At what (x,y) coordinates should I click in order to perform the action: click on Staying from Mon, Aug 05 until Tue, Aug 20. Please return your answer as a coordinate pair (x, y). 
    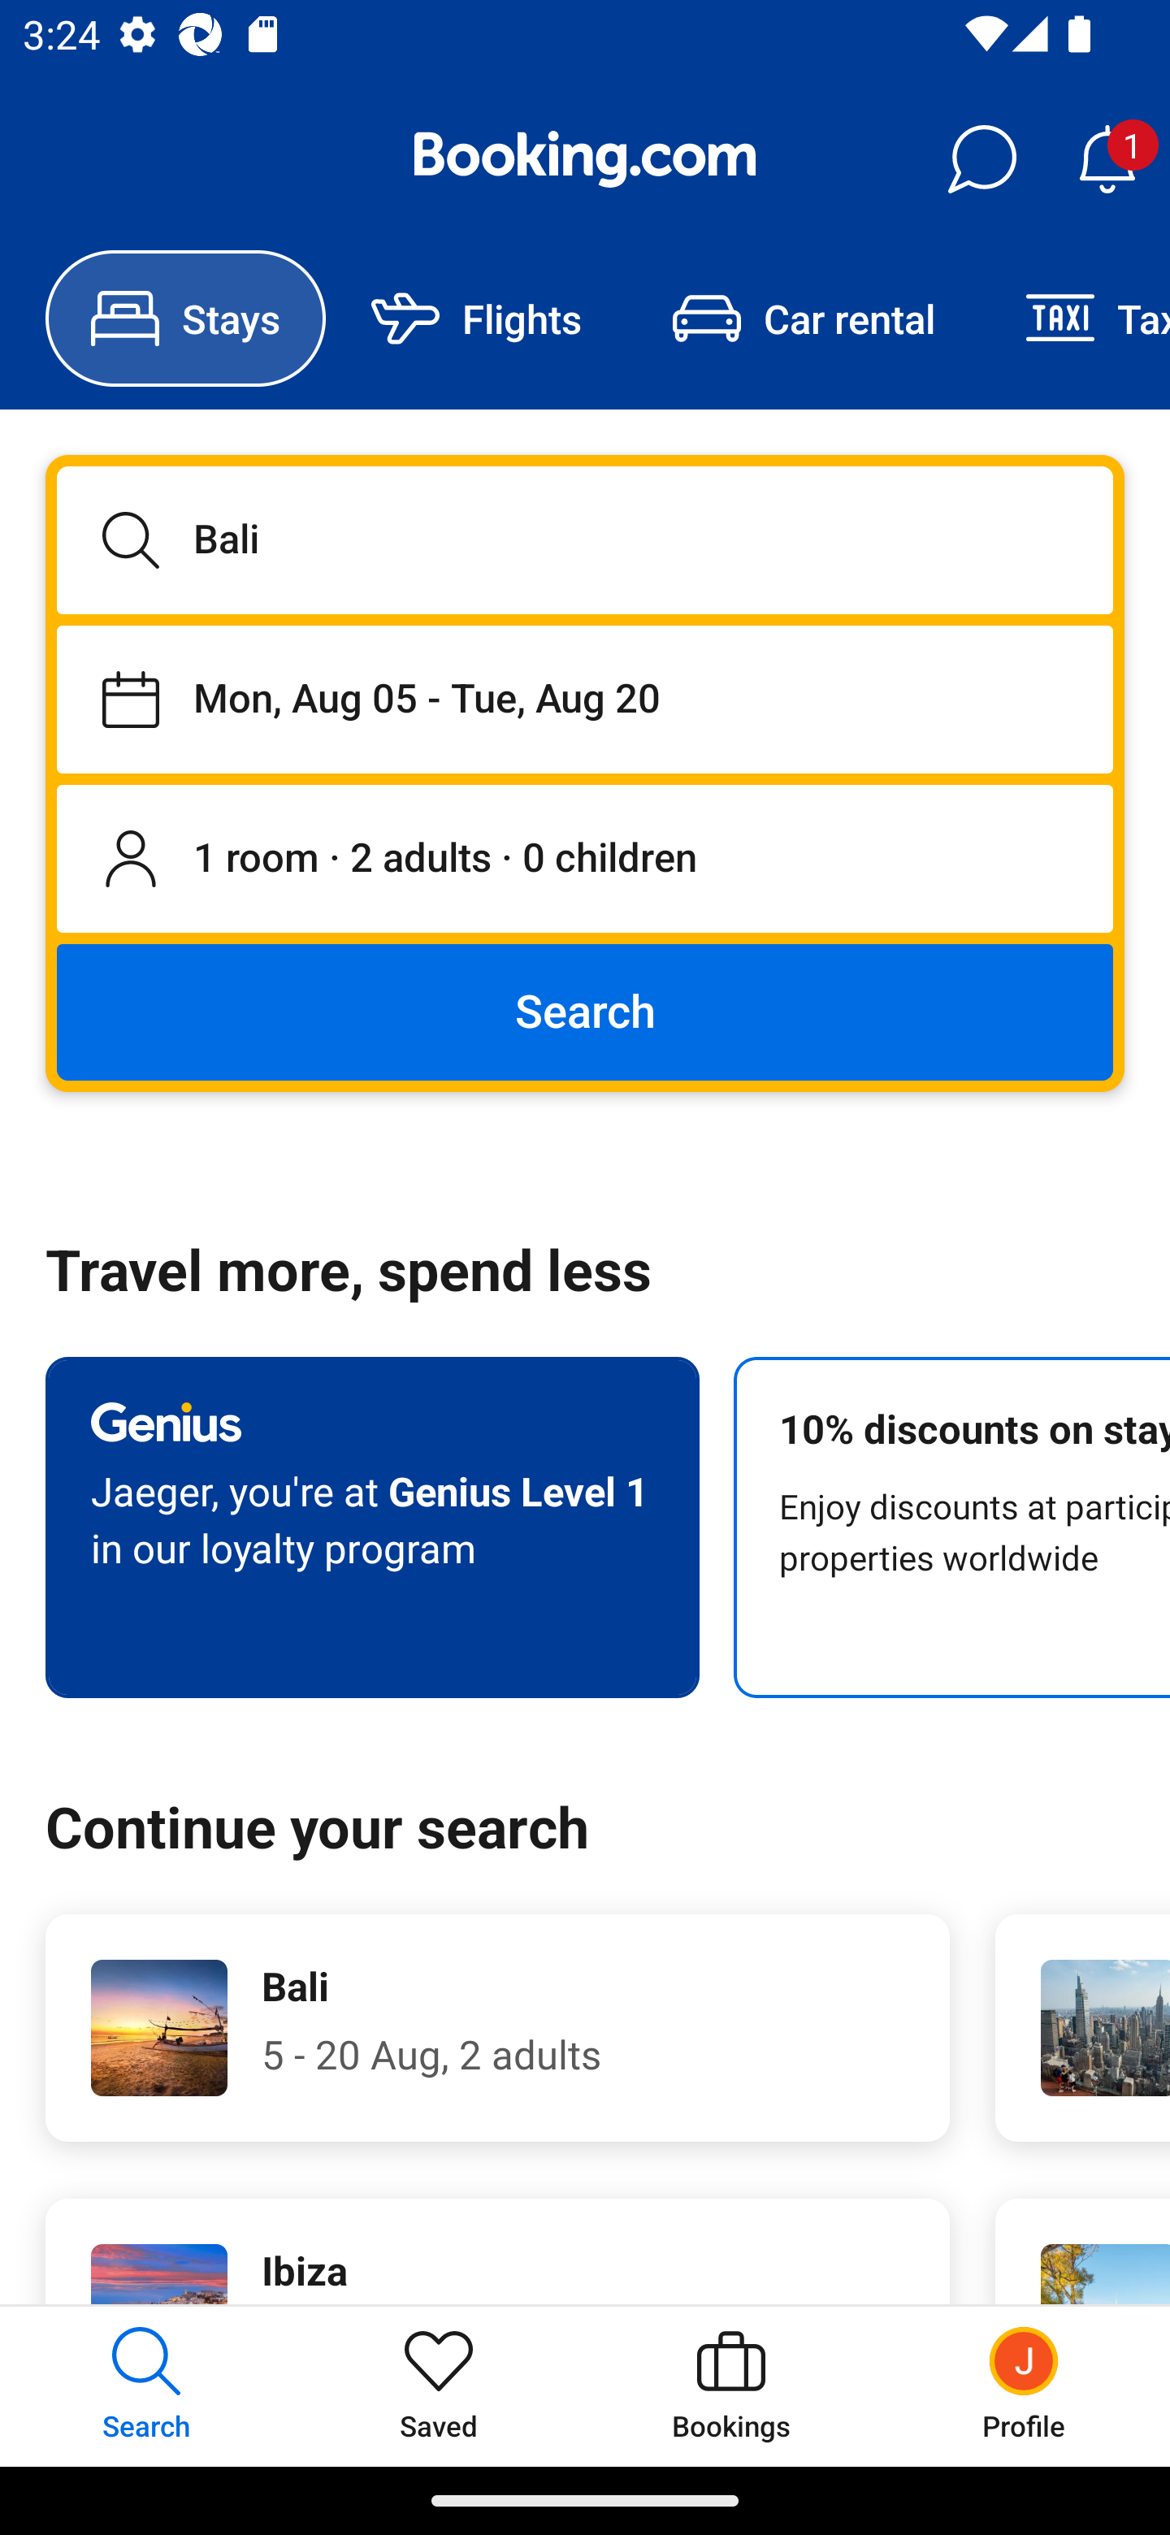
    Looking at the image, I should click on (585, 699).